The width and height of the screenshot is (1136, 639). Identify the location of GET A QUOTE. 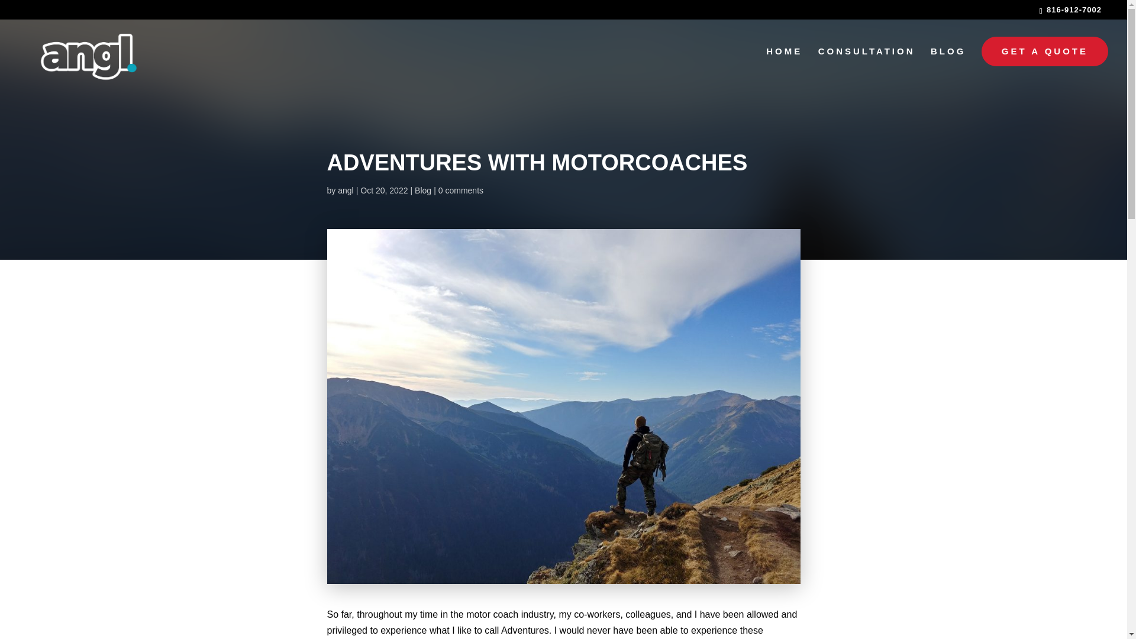
(1045, 51).